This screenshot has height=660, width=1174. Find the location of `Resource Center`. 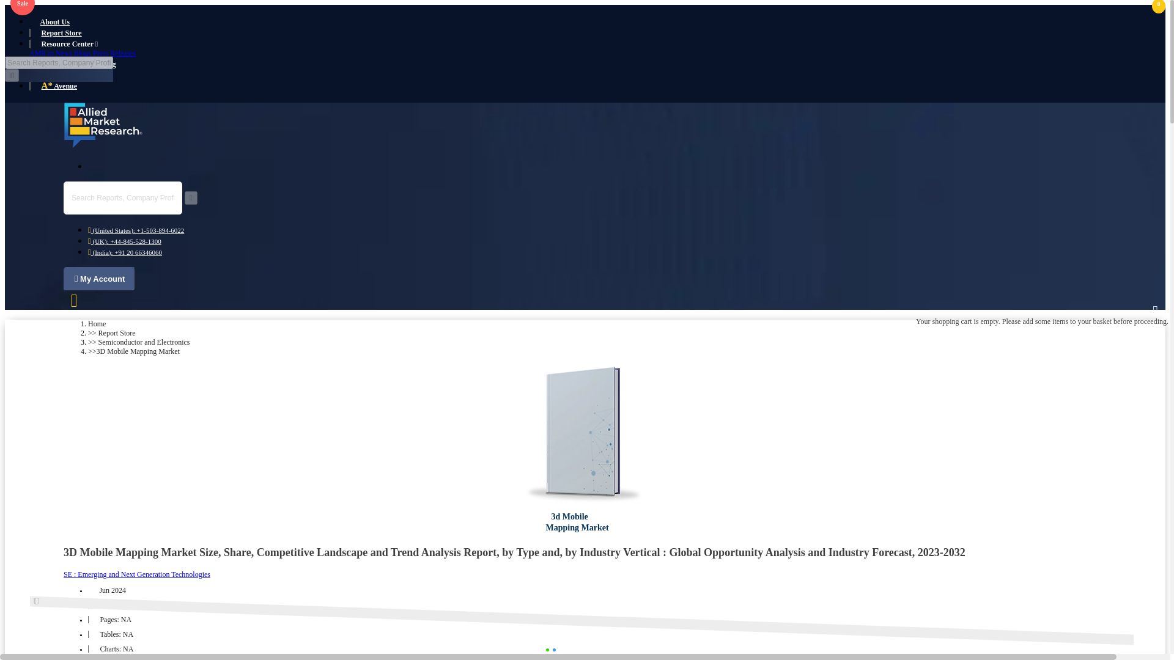

Resource Center is located at coordinates (69, 43).